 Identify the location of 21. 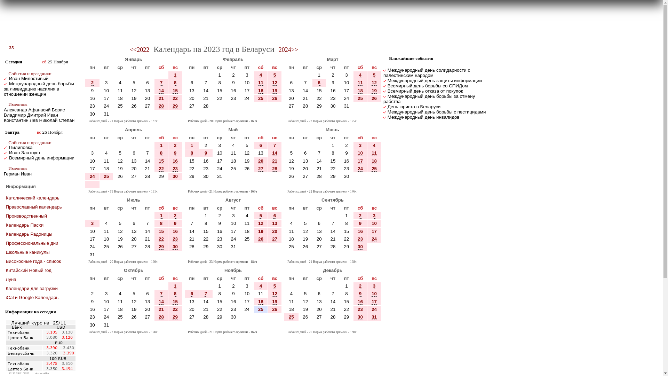
(192, 239).